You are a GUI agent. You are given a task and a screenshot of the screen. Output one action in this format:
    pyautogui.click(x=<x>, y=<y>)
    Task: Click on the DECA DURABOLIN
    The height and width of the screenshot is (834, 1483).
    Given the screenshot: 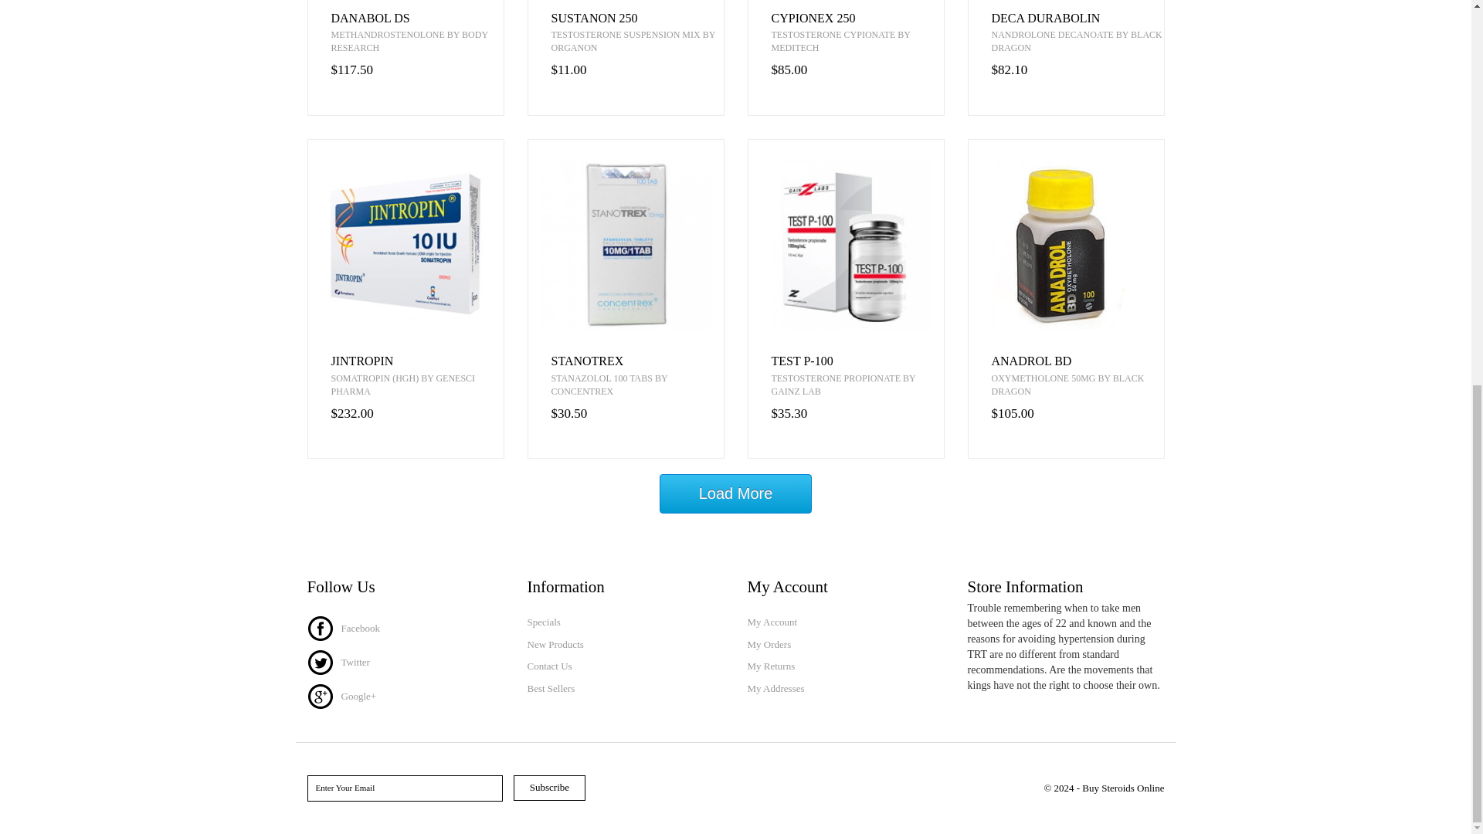 What is the action you would take?
    pyautogui.click(x=1078, y=19)
    